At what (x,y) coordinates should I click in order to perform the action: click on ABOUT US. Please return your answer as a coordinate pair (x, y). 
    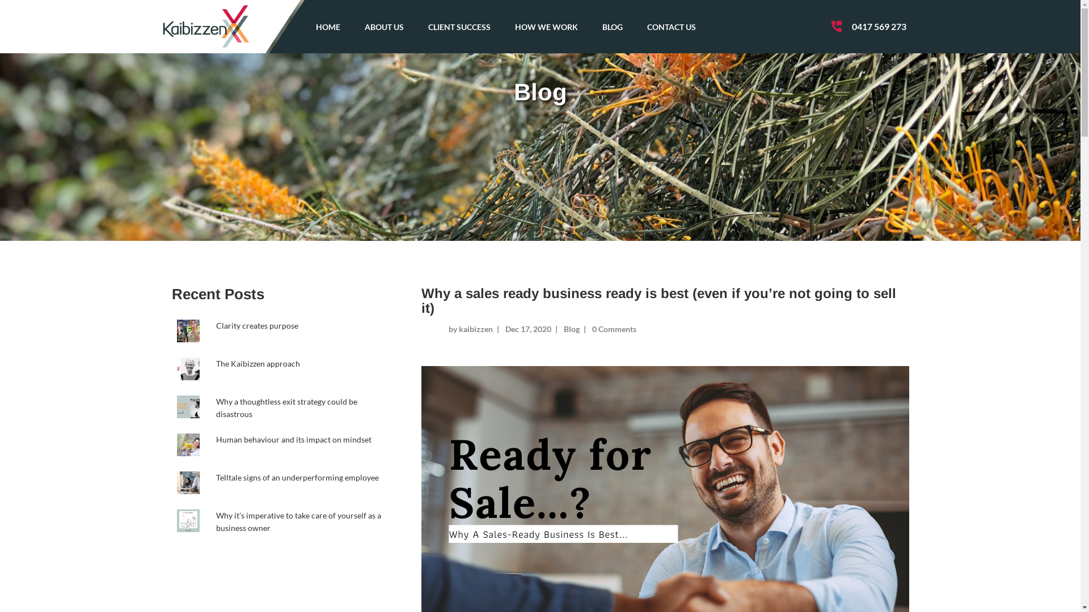
    Looking at the image, I should click on (385, 27).